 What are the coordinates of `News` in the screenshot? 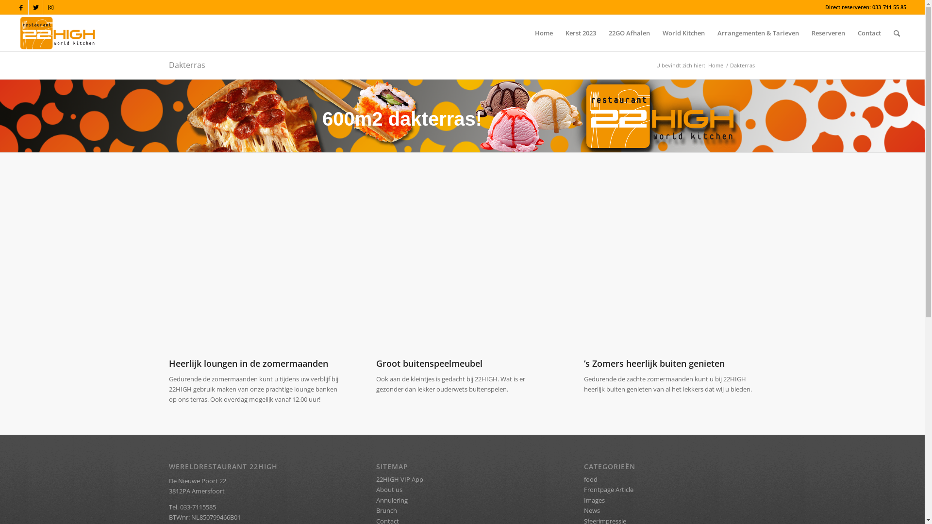 It's located at (592, 510).